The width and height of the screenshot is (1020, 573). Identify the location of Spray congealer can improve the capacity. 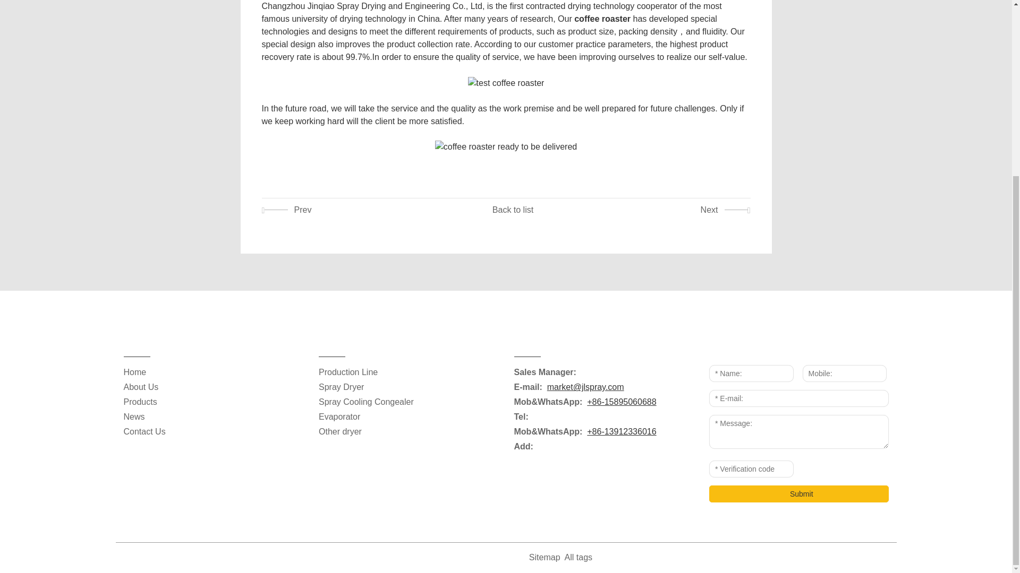
(658, 210).